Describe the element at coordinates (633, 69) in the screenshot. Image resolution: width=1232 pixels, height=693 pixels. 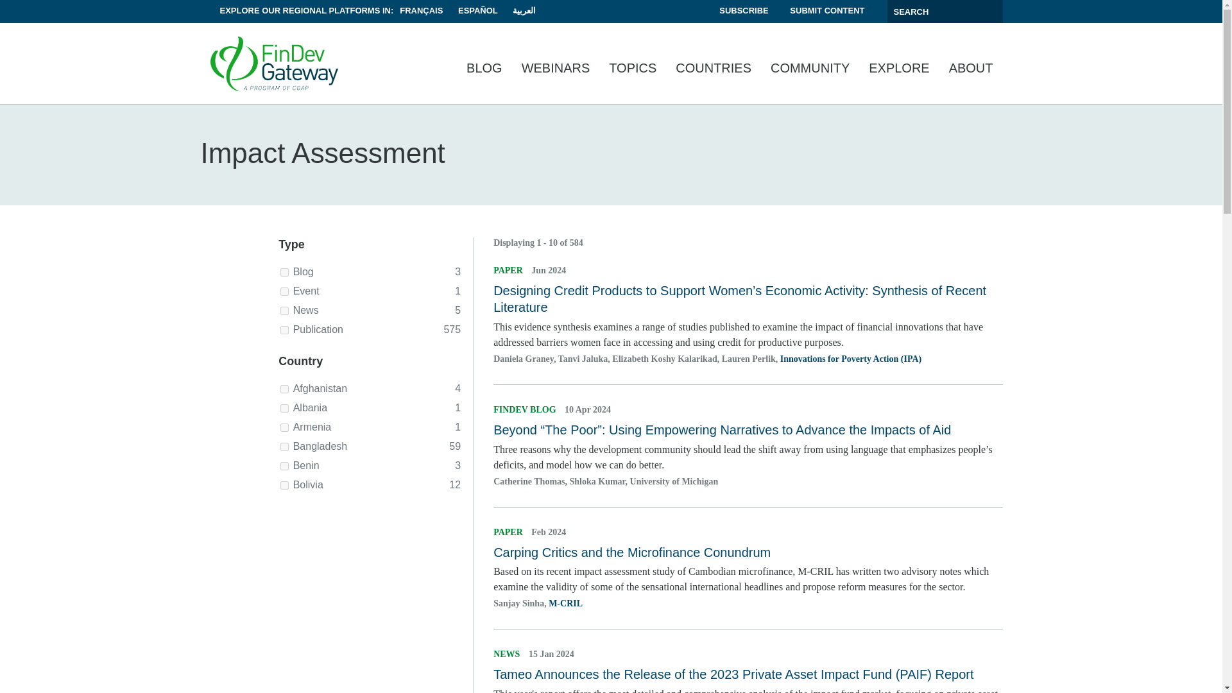
I see `TOPICS` at that location.